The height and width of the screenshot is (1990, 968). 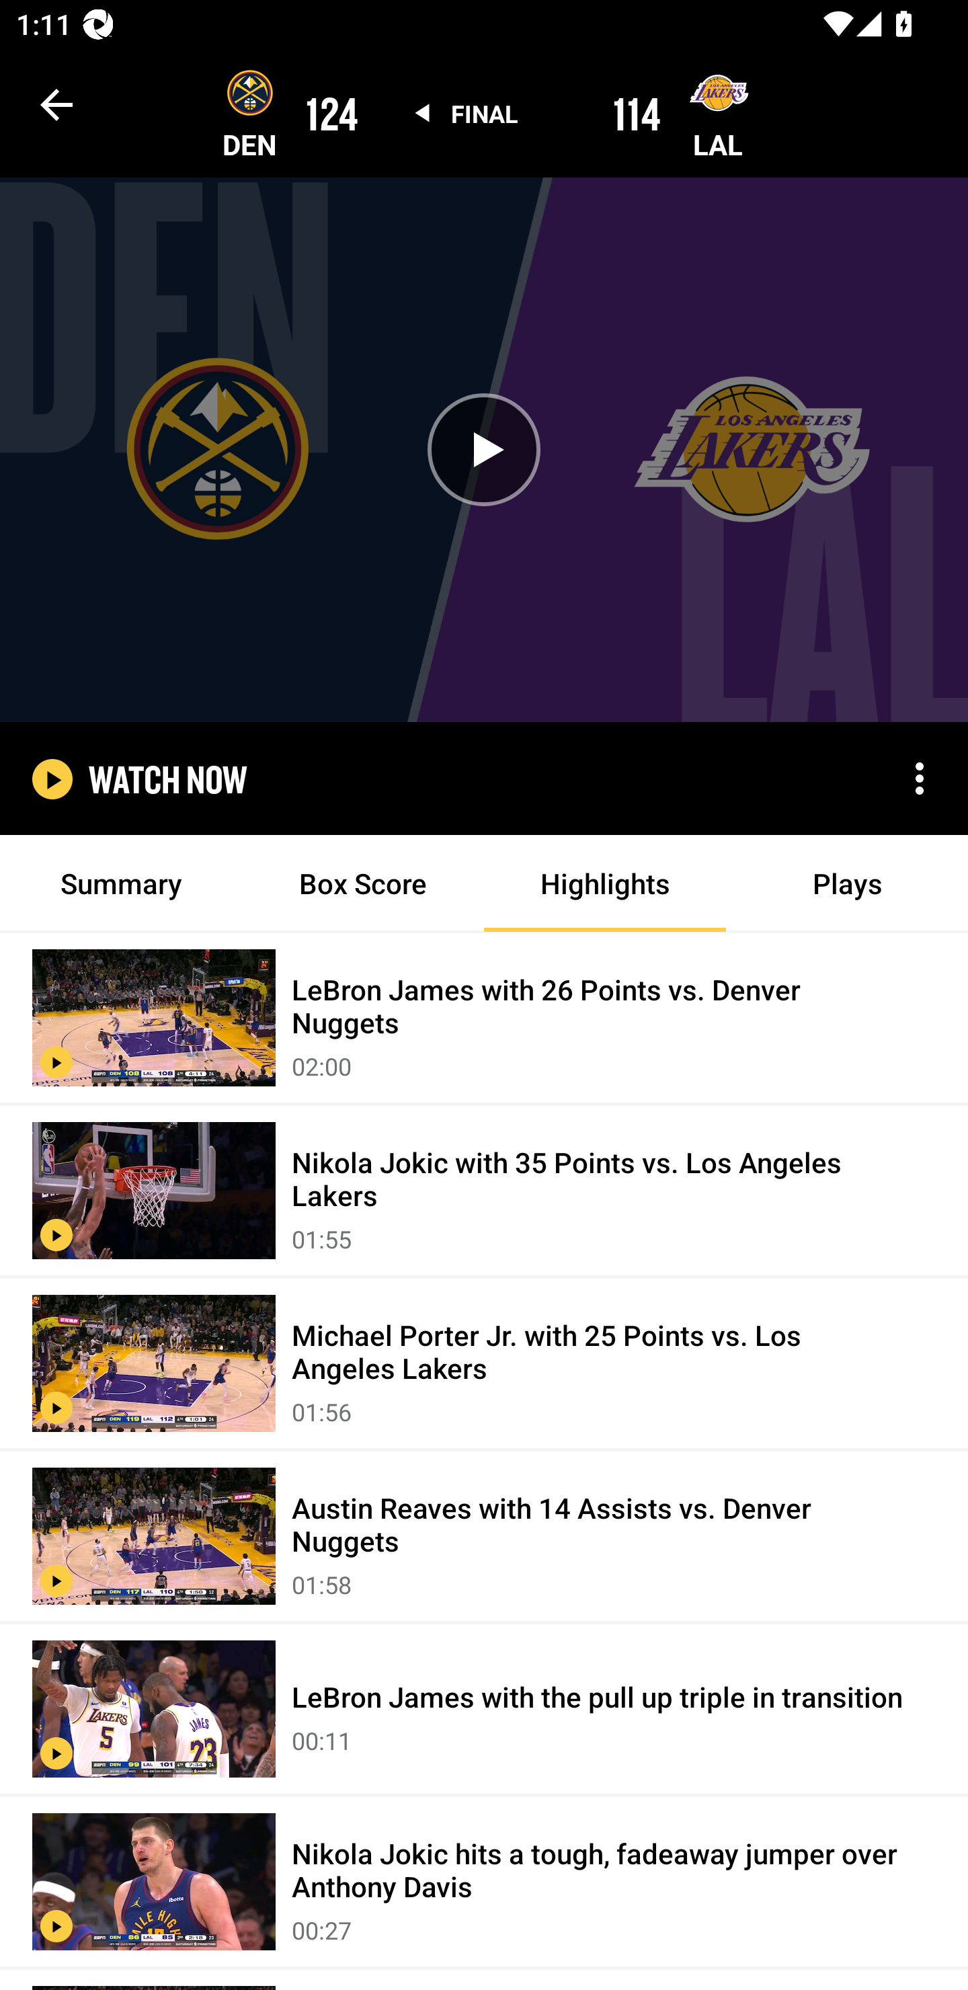 I want to click on Navigate up, so click(x=56, y=104).